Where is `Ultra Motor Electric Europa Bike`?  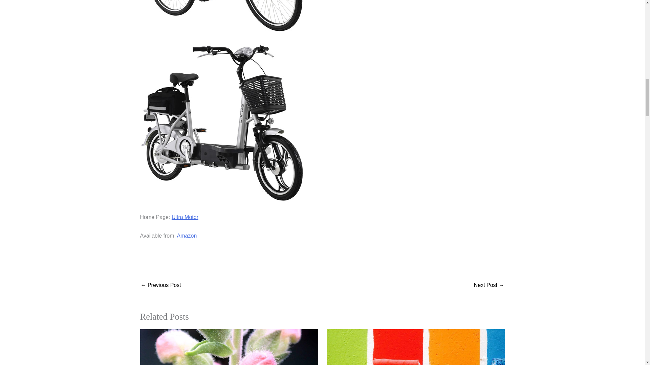 Ultra Motor Electric Europa Bike is located at coordinates (222, 16).